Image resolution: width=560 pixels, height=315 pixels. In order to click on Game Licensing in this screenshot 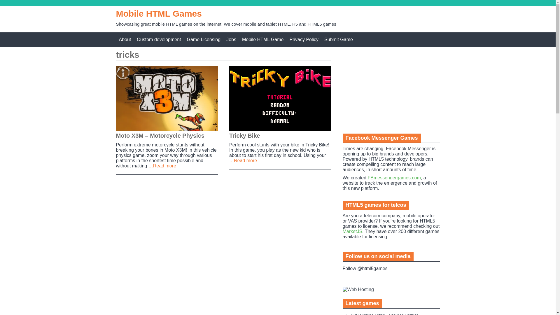, I will do `click(204, 40)`.